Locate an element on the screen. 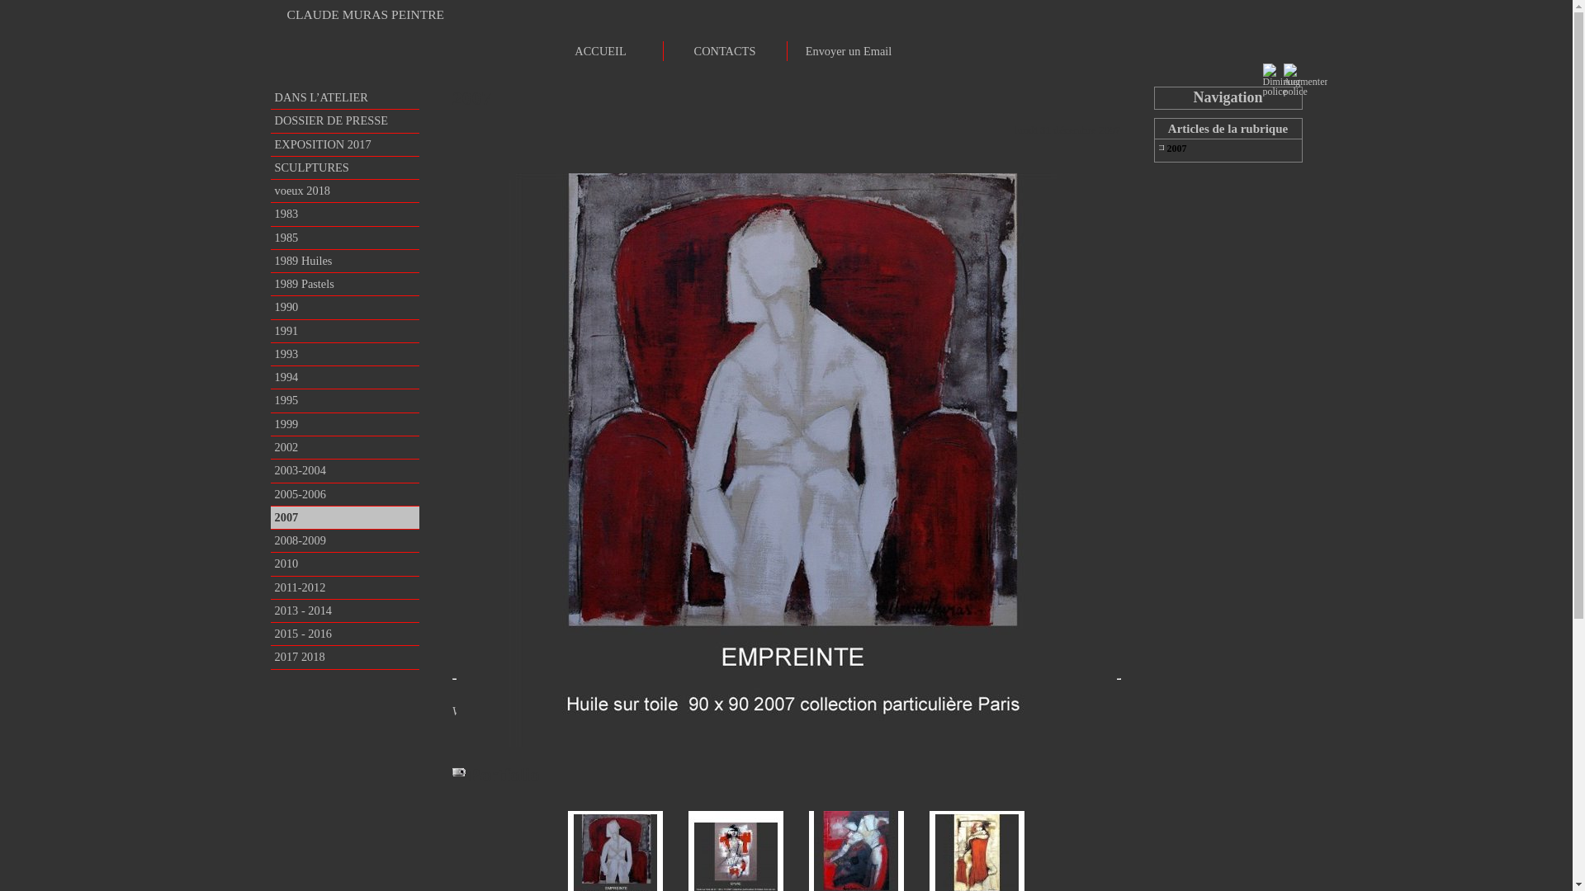 This screenshot has height=891, width=1585. 2010 is located at coordinates (345, 564).